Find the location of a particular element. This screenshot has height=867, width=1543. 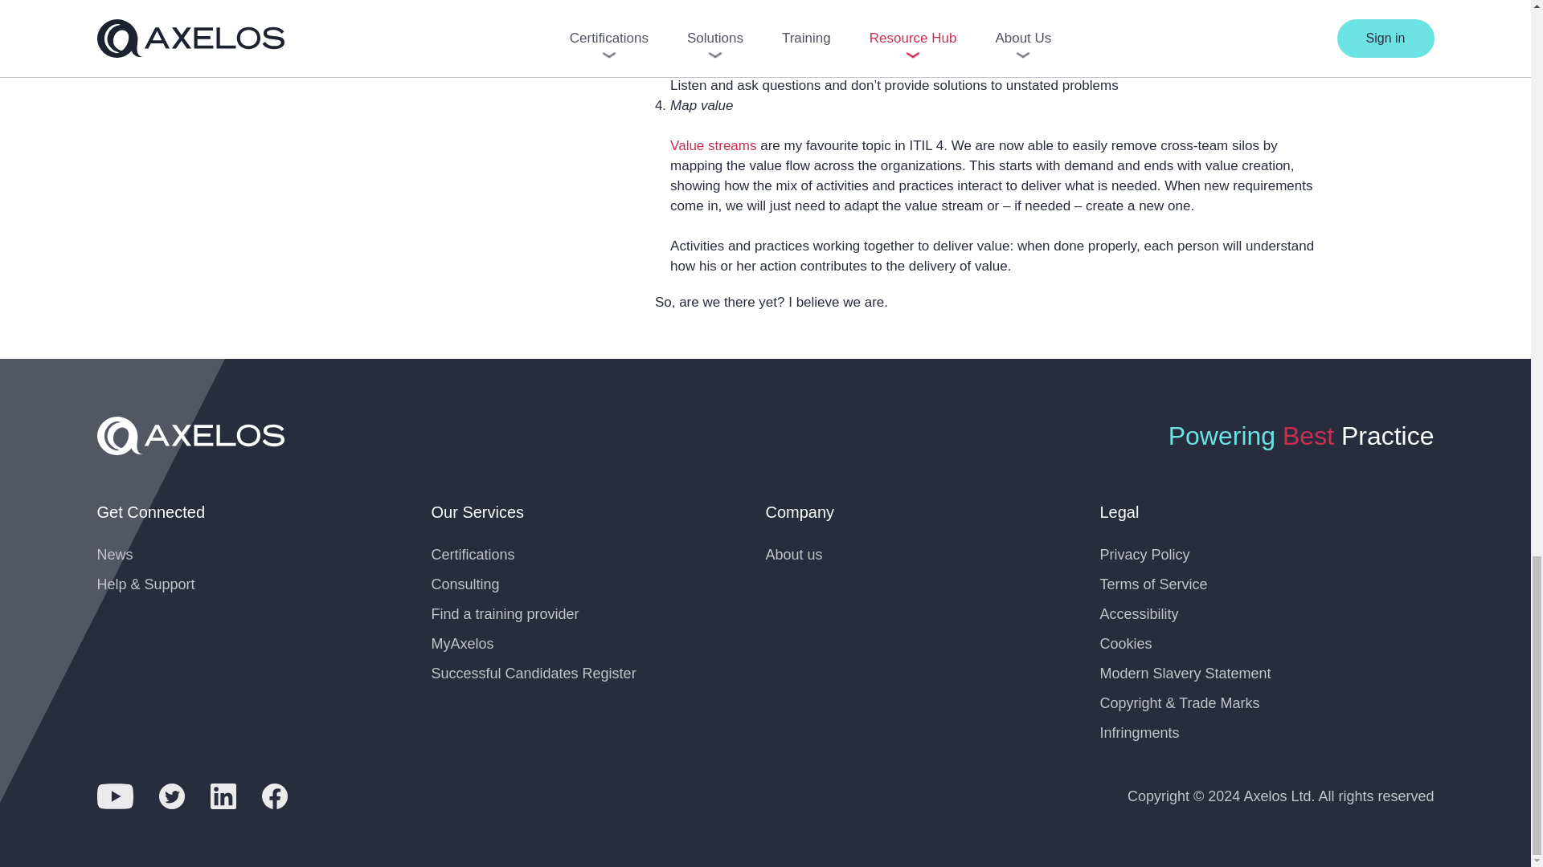

News is located at coordinates (114, 554).